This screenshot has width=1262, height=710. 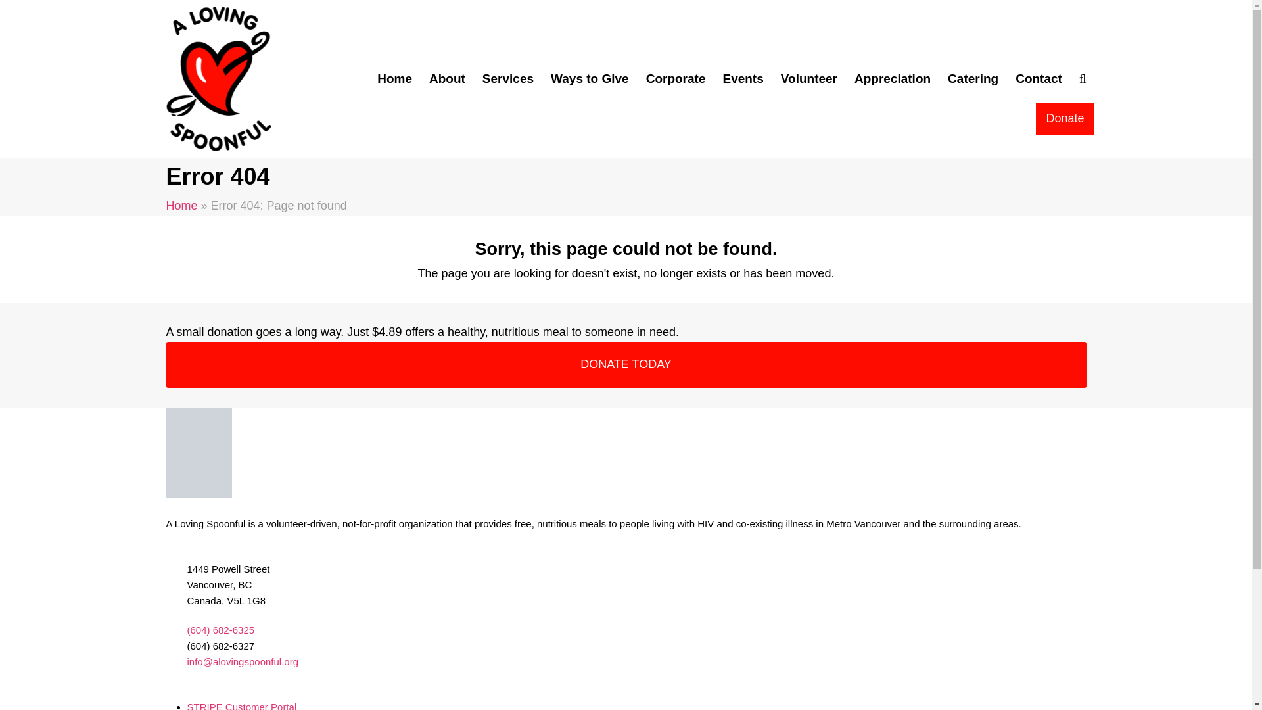 What do you see at coordinates (181, 205) in the screenshot?
I see `Home` at bounding box center [181, 205].